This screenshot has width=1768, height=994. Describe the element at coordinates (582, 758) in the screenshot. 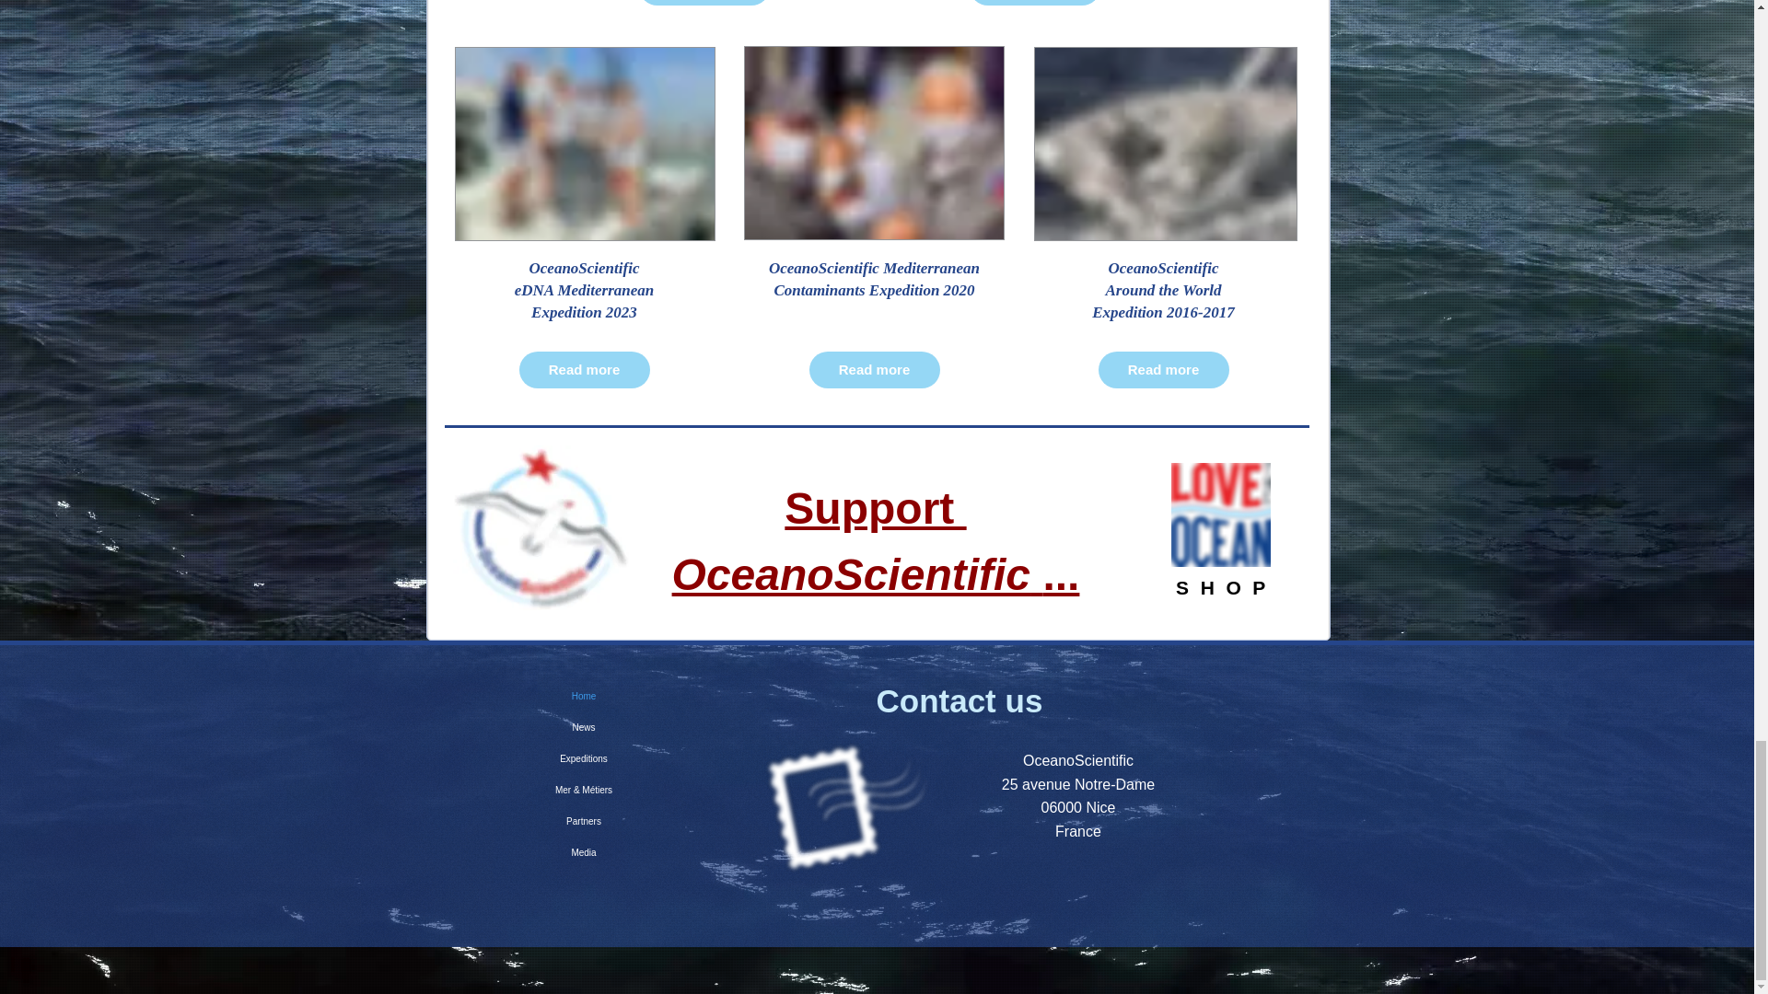

I see `SHOP` at that location.